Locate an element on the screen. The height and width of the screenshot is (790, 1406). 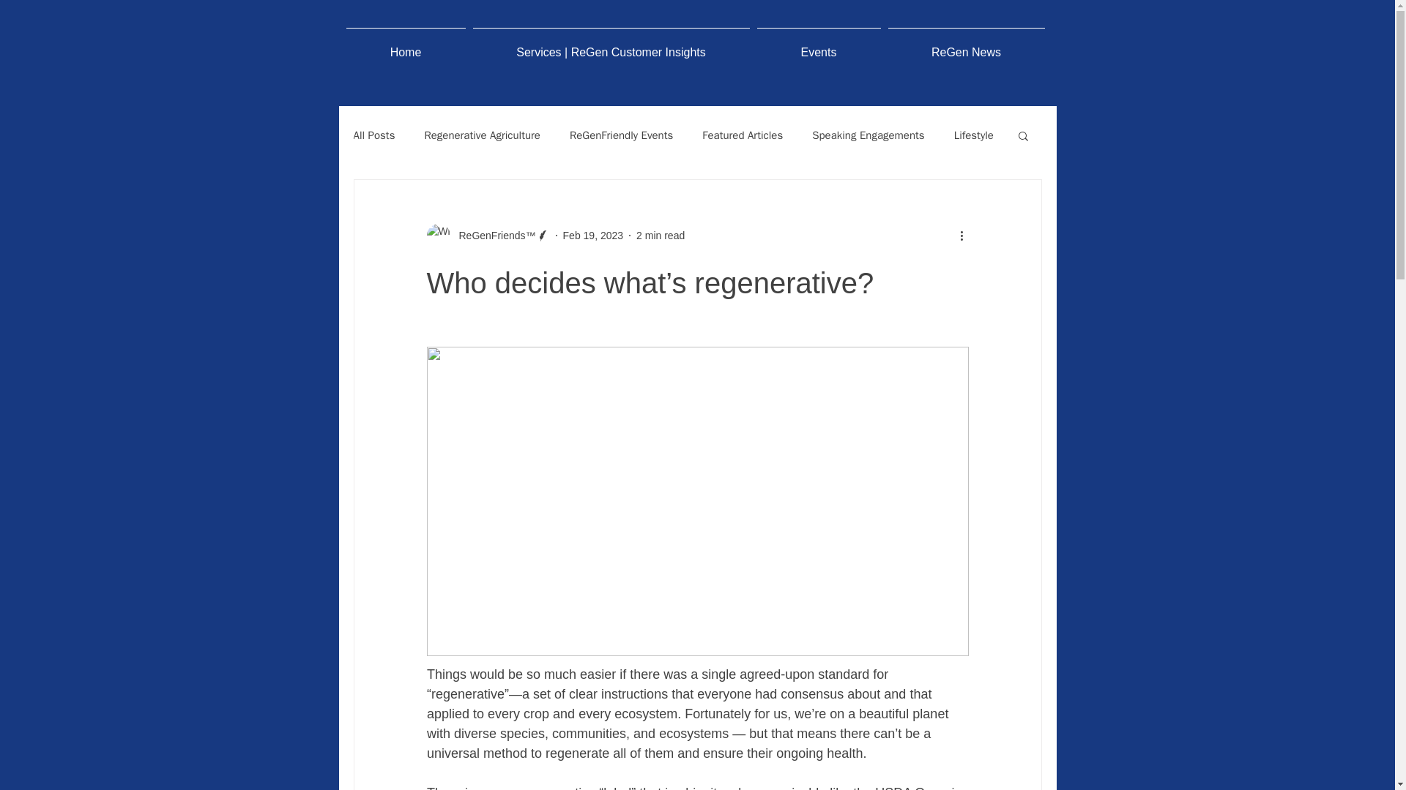
Home is located at coordinates (406, 45).